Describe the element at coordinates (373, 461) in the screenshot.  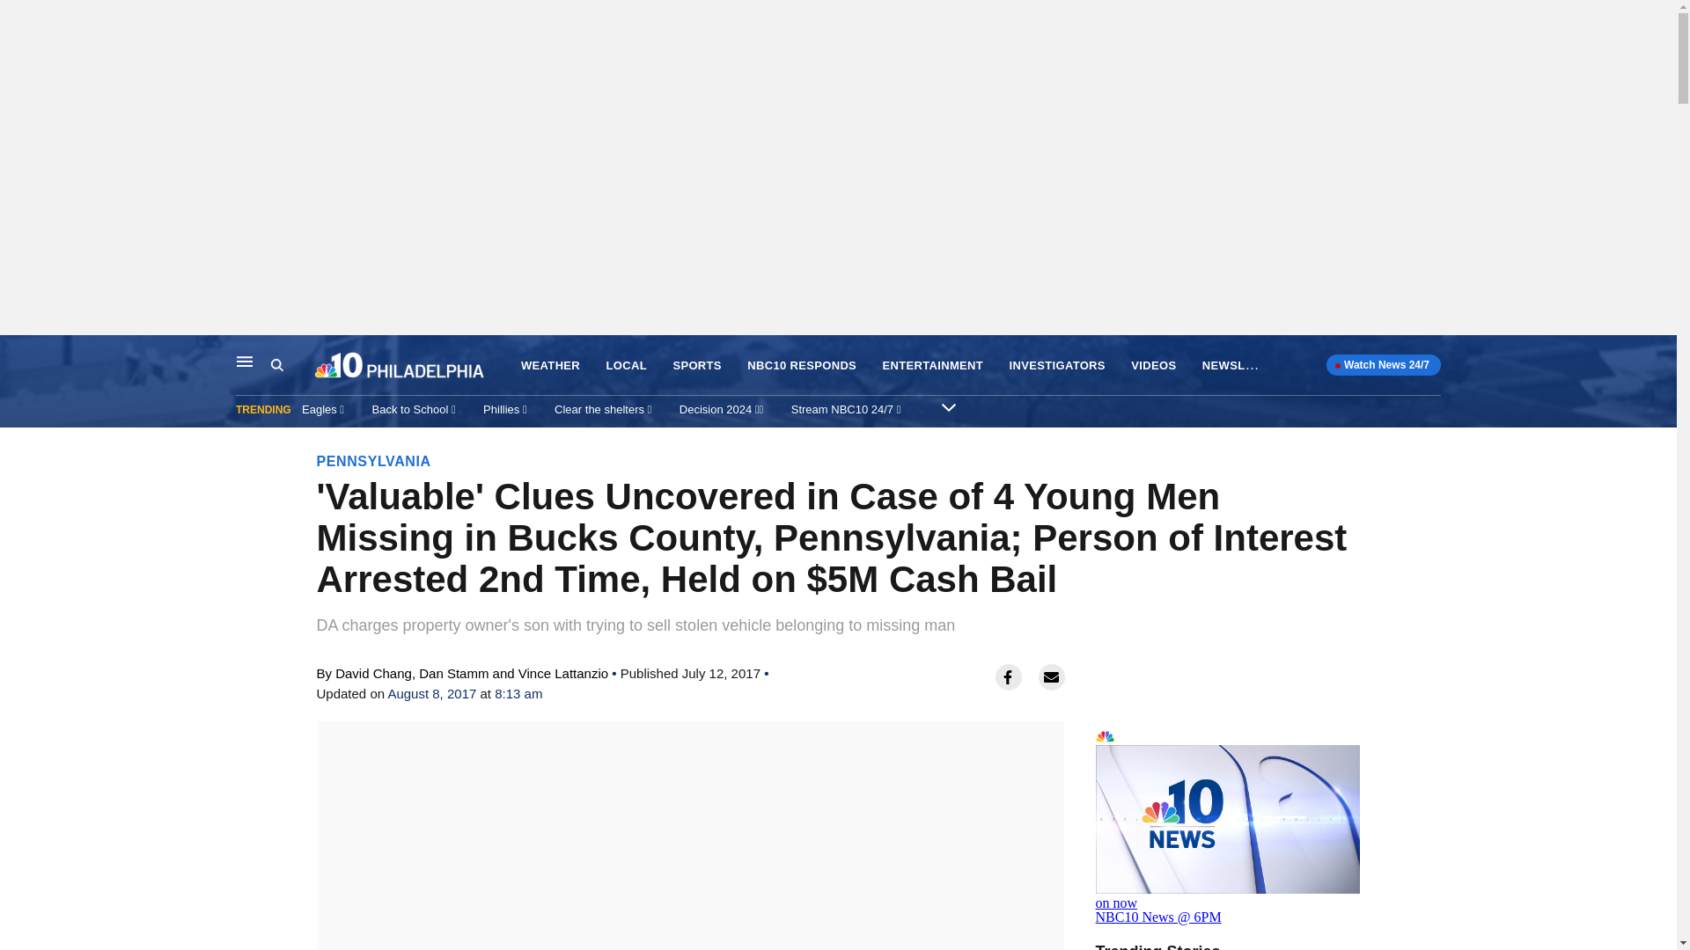
I see `PENNSYLVANIA` at that location.